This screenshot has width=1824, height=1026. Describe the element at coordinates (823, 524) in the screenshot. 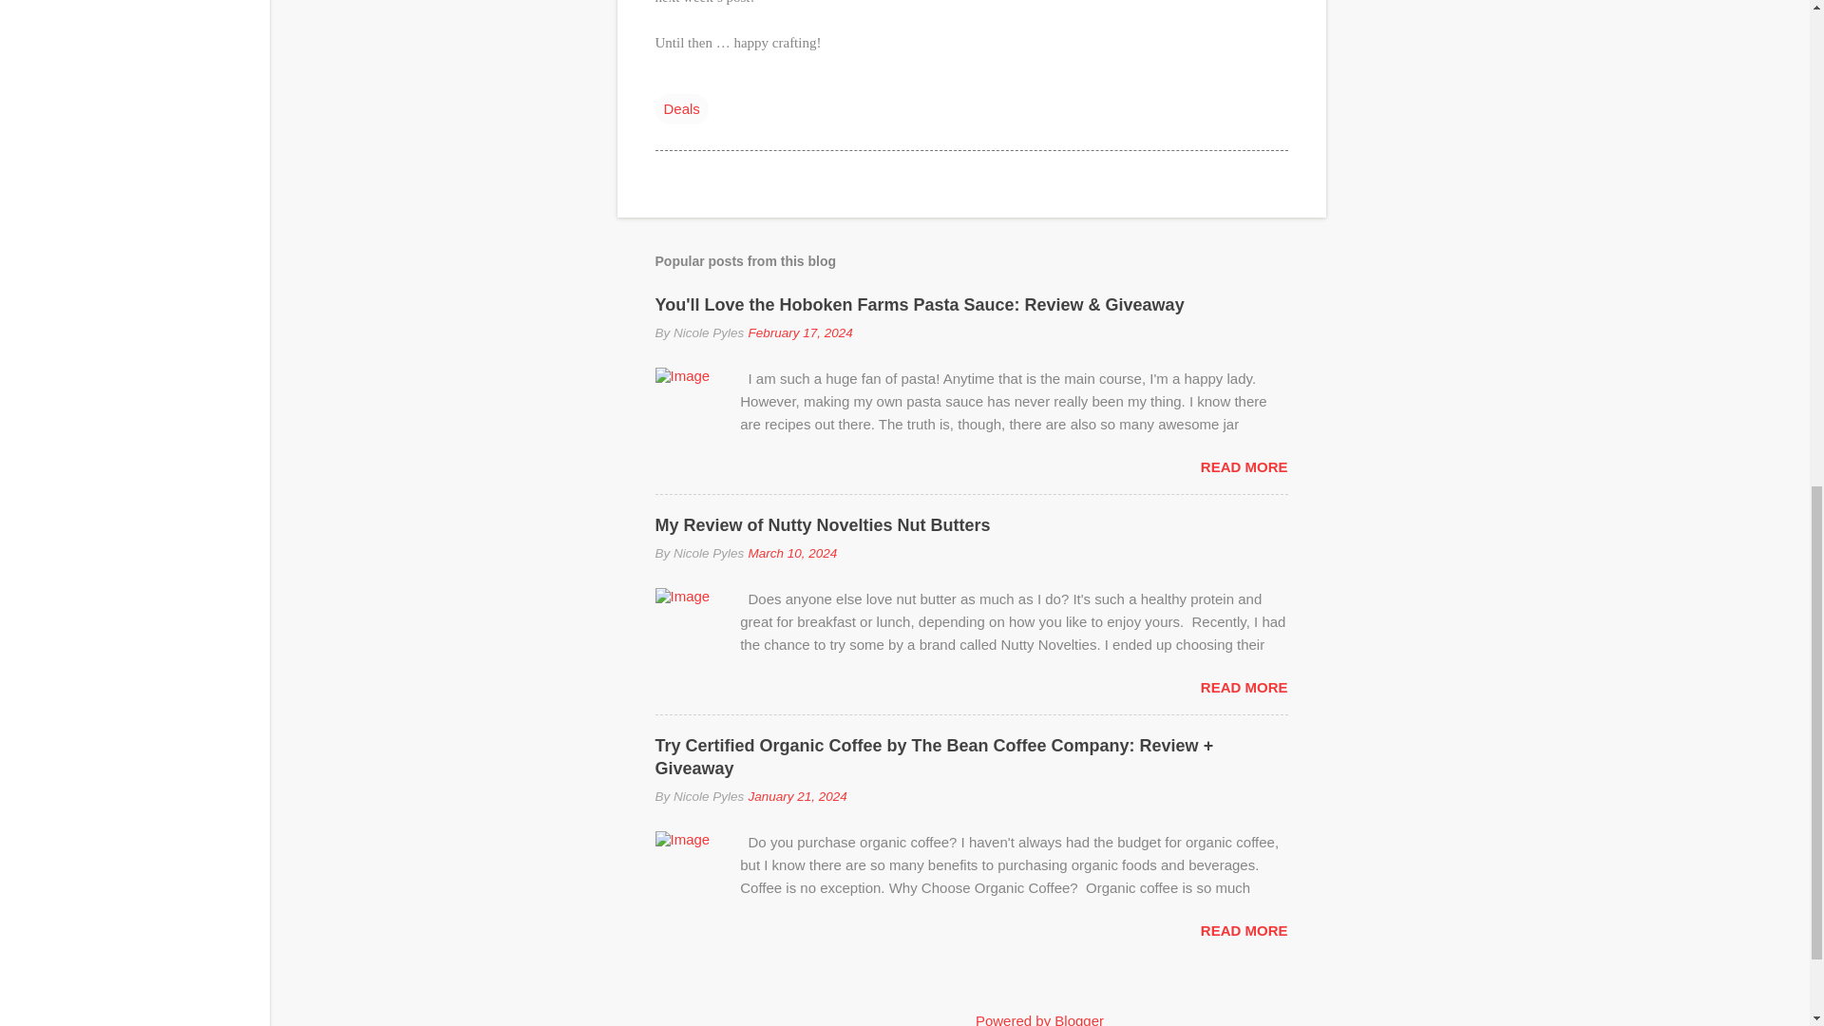

I see `My Review of Nutty Novelties Nut Butters` at that location.